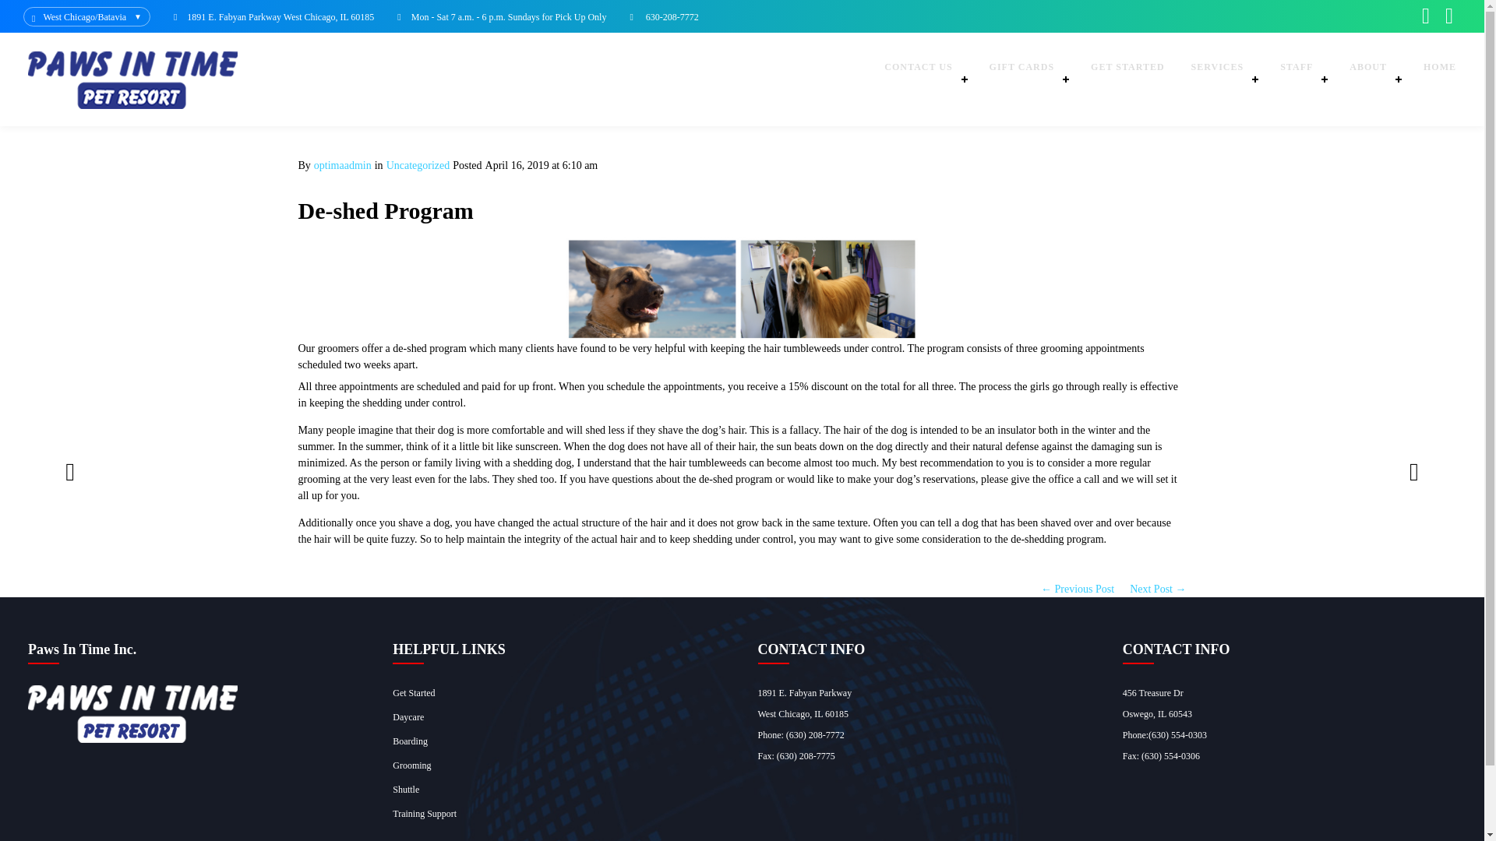 This screenshot has width=1496, height=841. Describe the element at coordinates (1301, 79) in the screenshot. I see `STAFF` at that location.